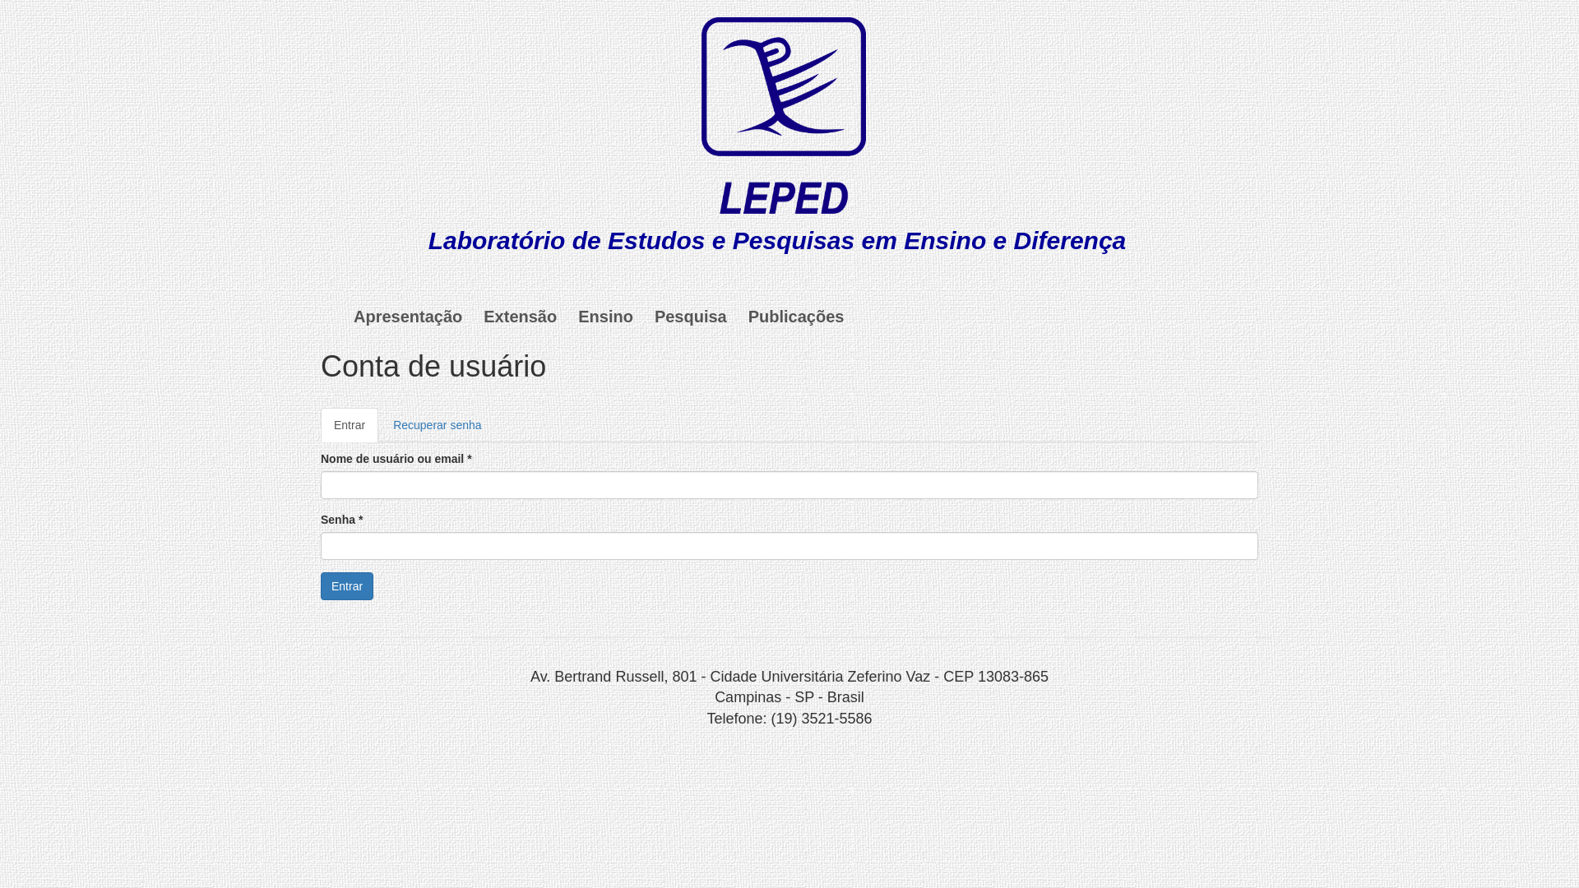 The height and width of the screenshot is (888, 1579). I want to click on Entrar, so click(347, 586).